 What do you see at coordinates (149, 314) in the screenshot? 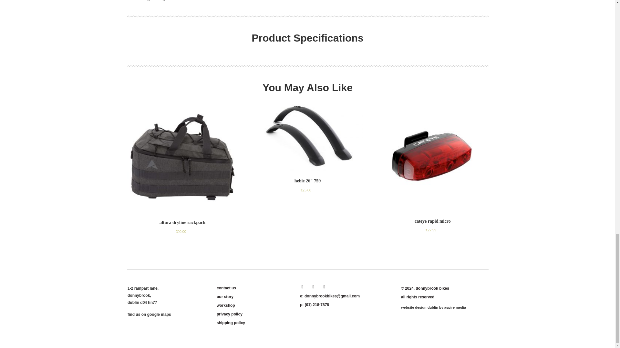
I see `find us on google maps` at bounding box center [149, 314].